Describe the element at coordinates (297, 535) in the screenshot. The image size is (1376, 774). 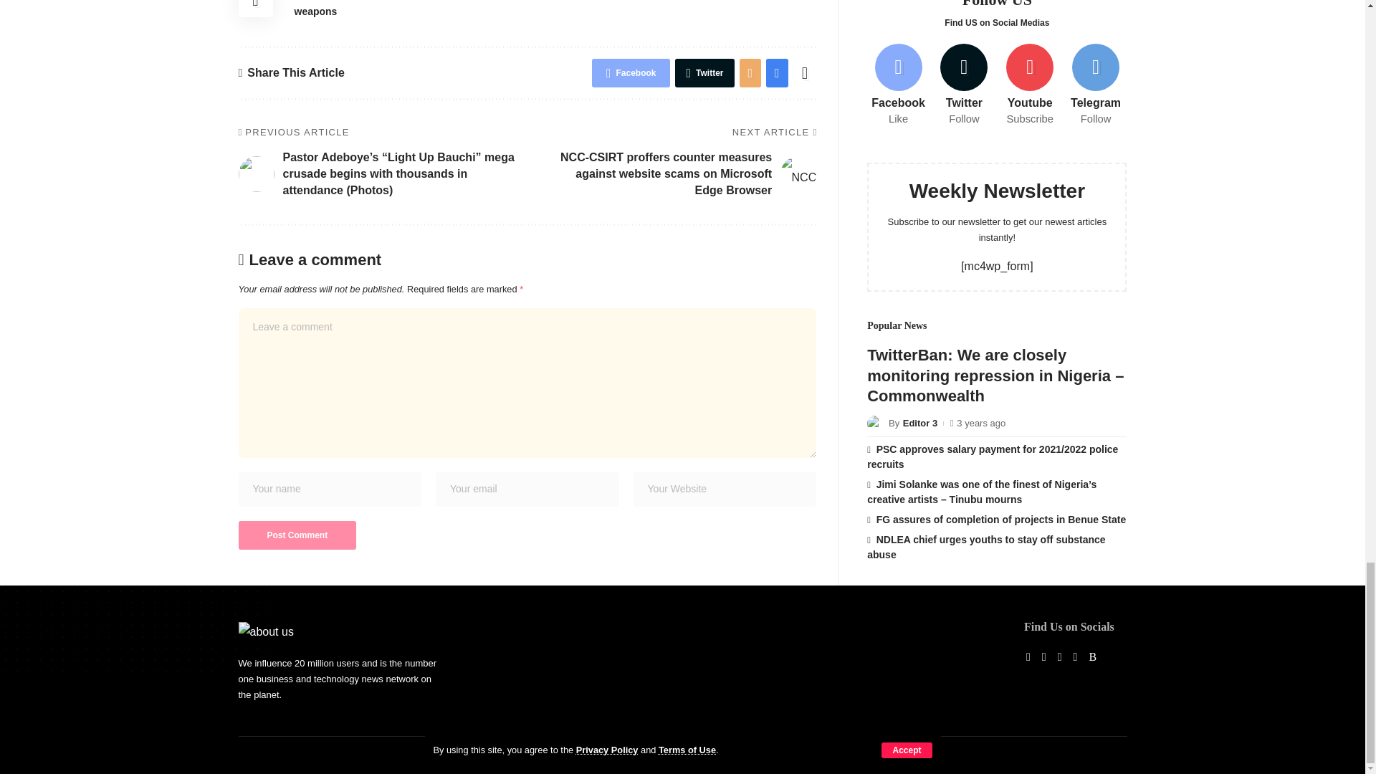
I see `Post Comment` at that location.